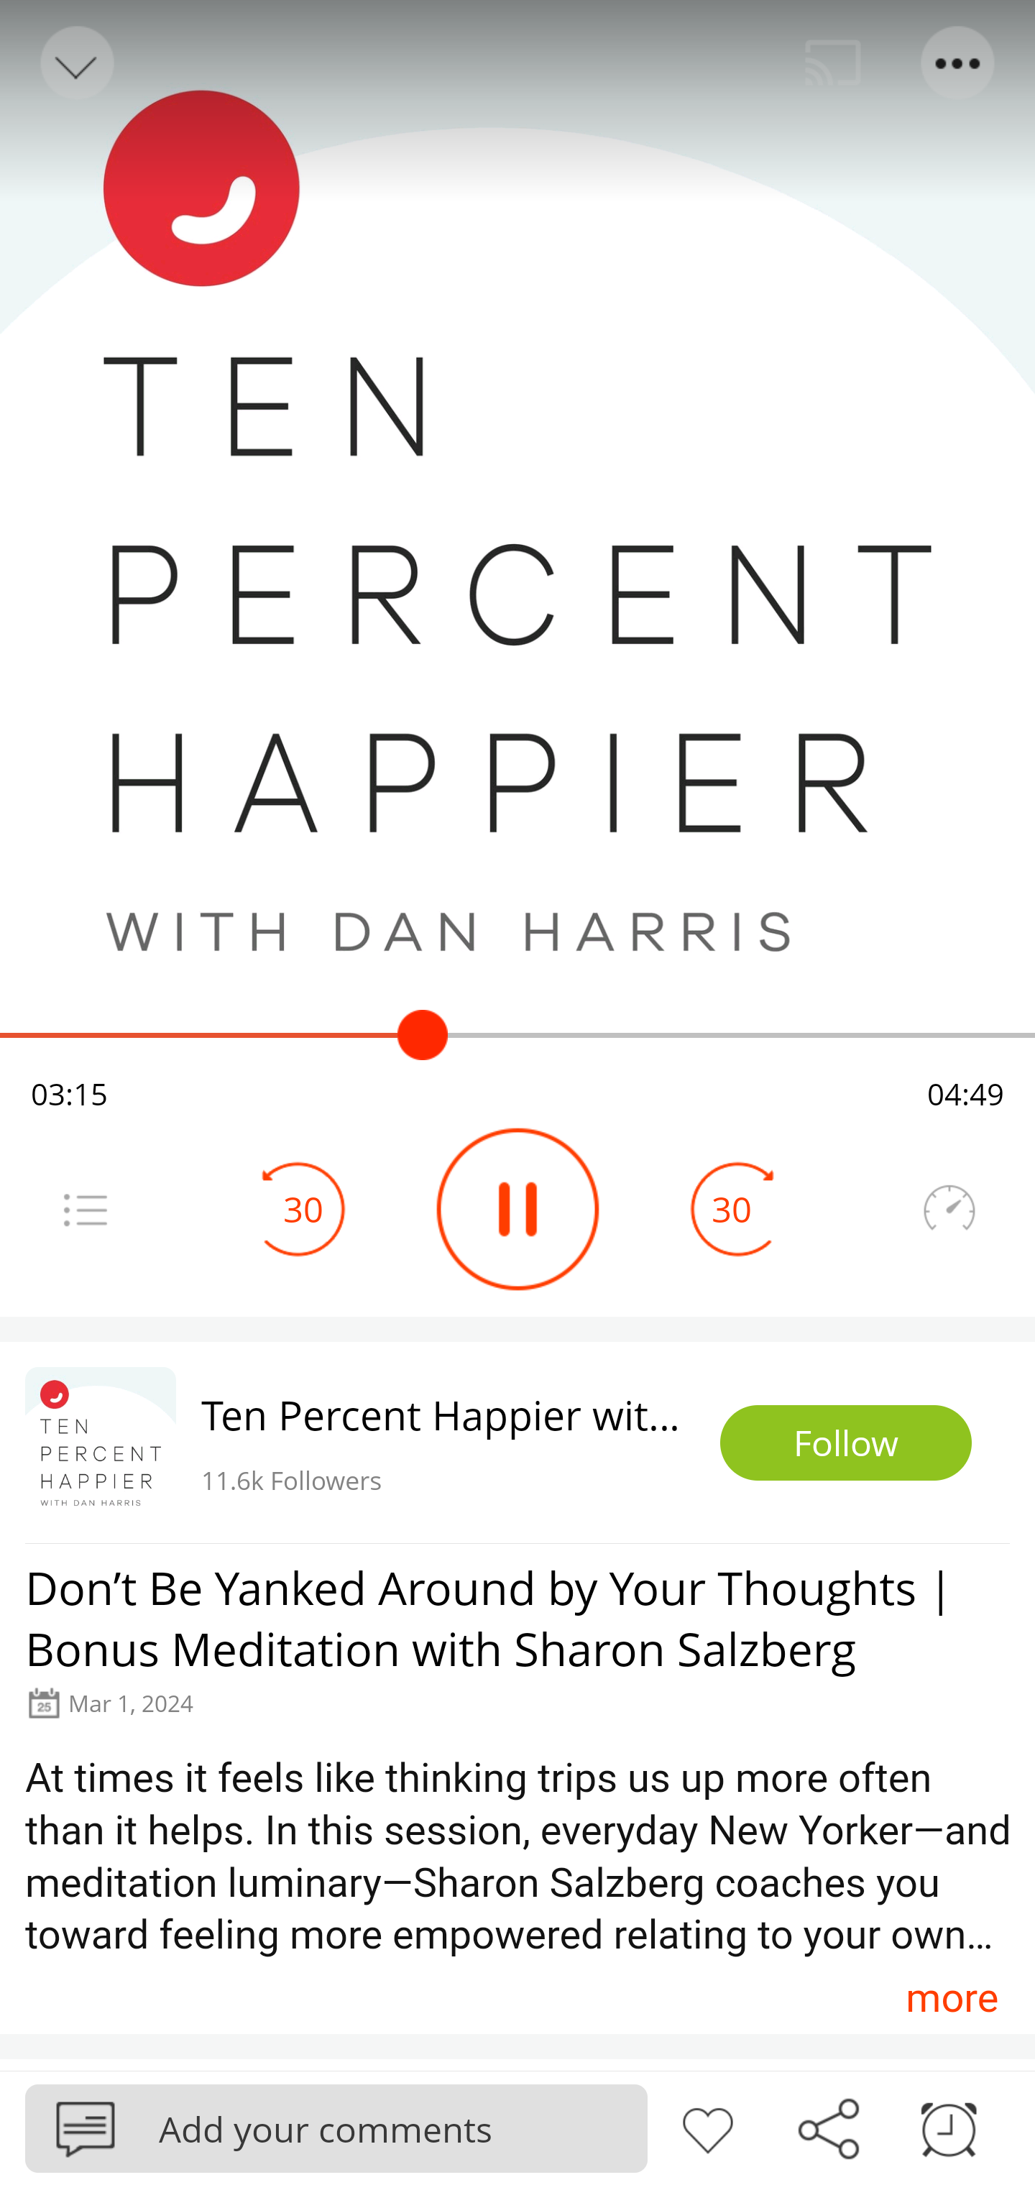  Describe the element at coordinates (85, 1209) in the screenshot. I see `Menu` at that location.